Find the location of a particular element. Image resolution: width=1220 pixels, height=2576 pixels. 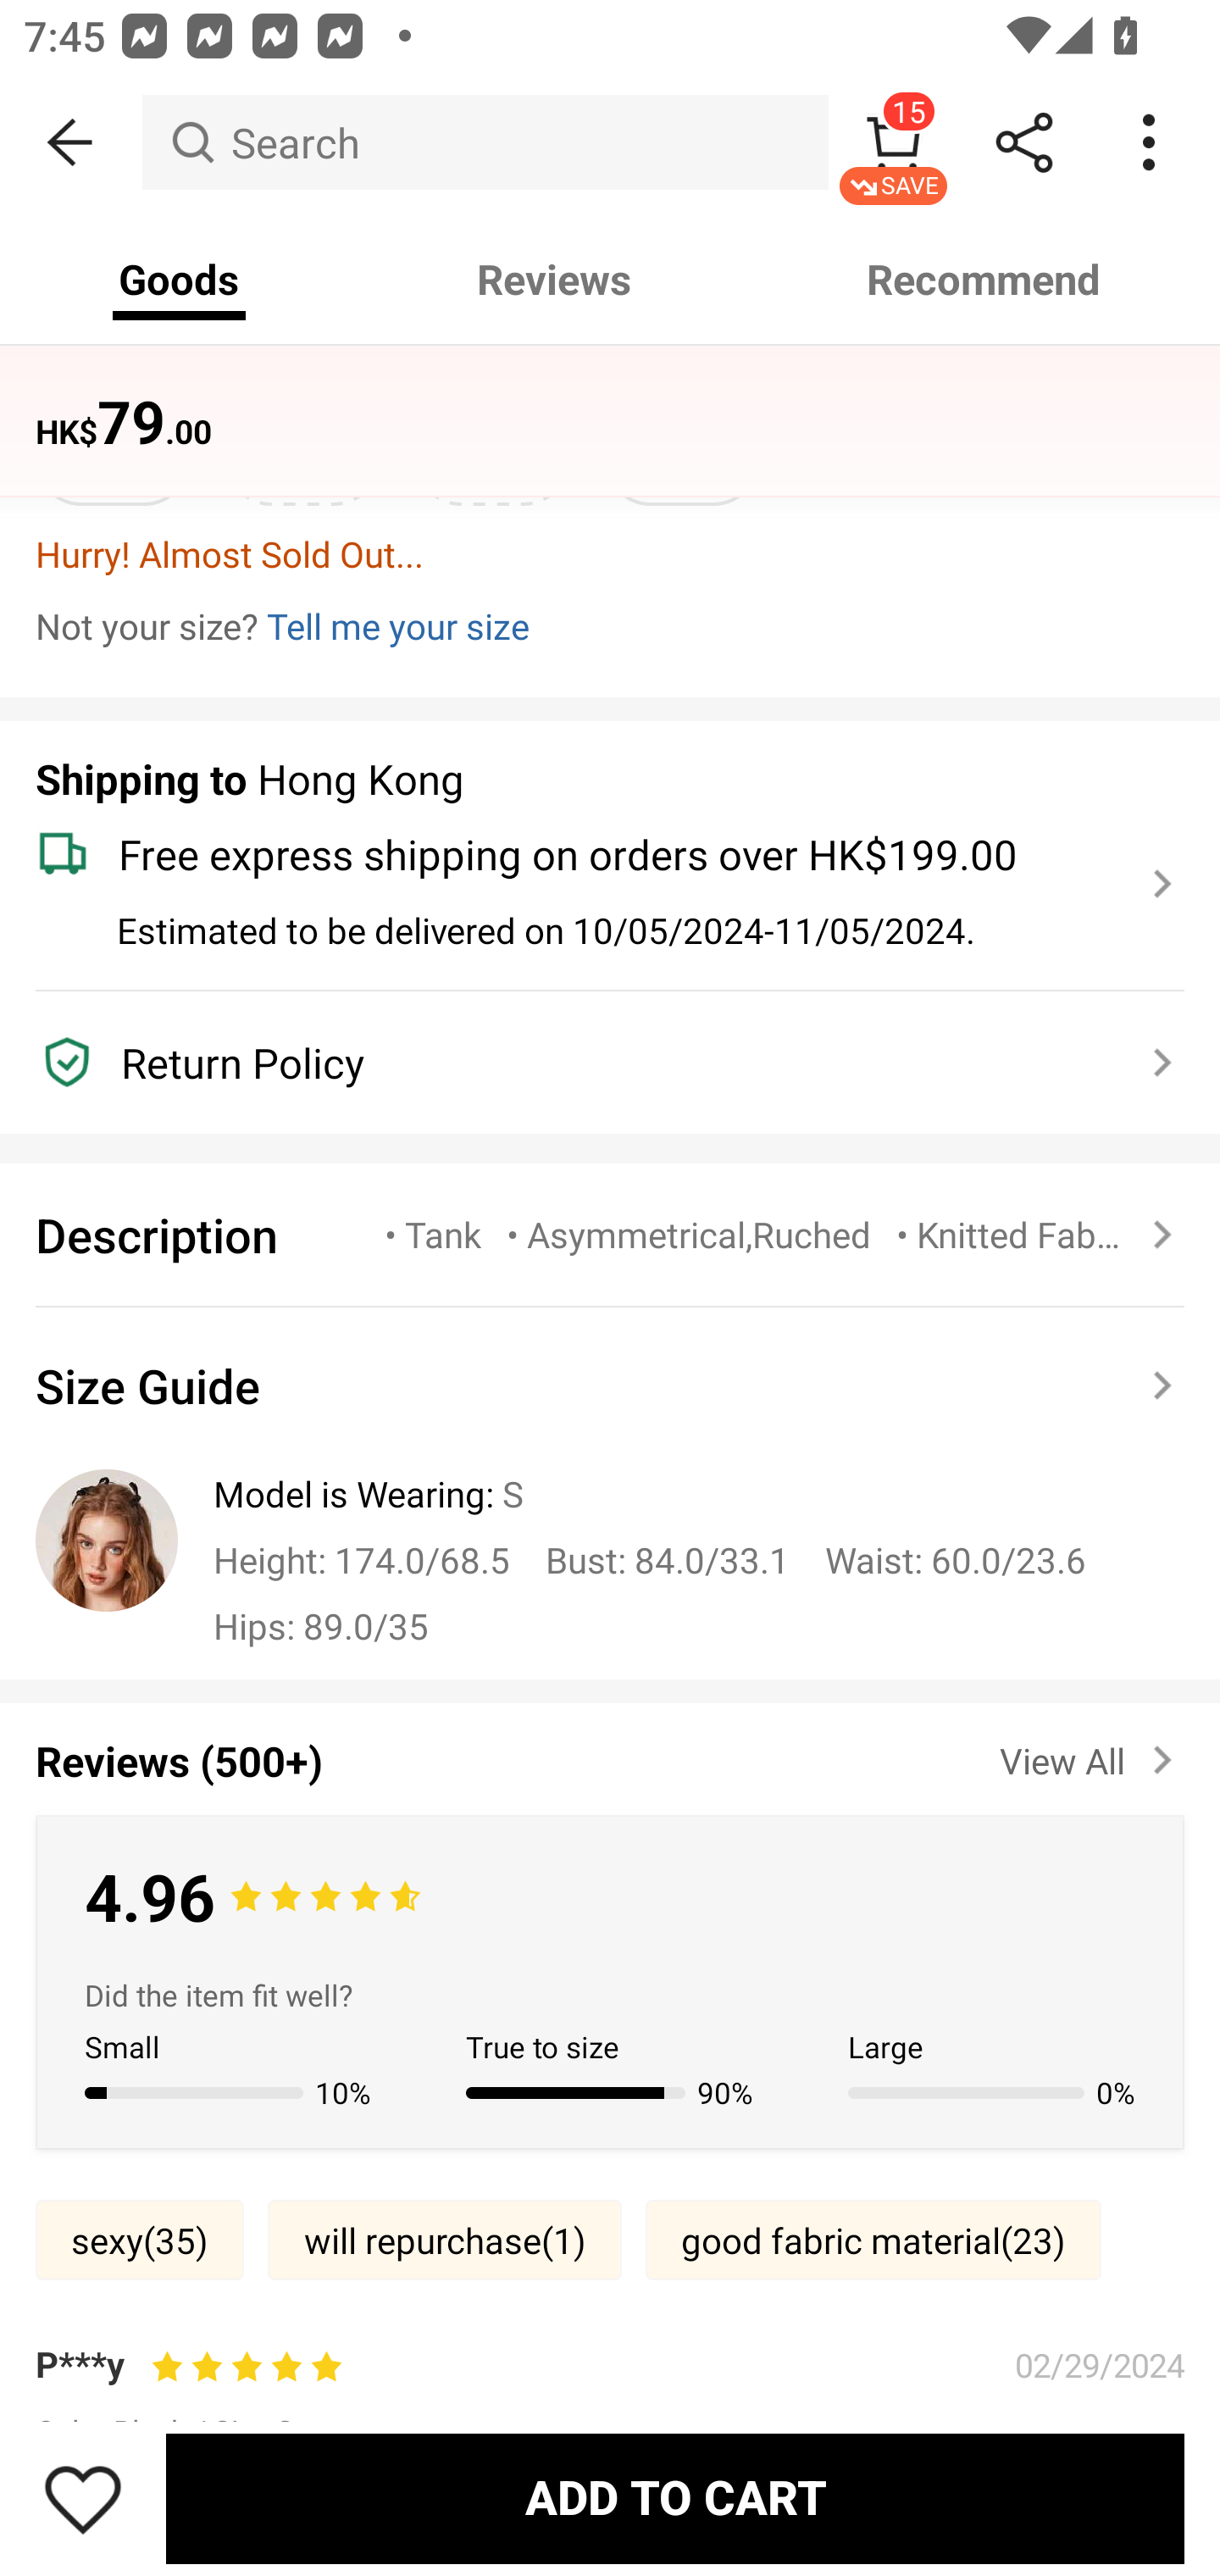

Return Policy is located at coordinates (591, 1063).